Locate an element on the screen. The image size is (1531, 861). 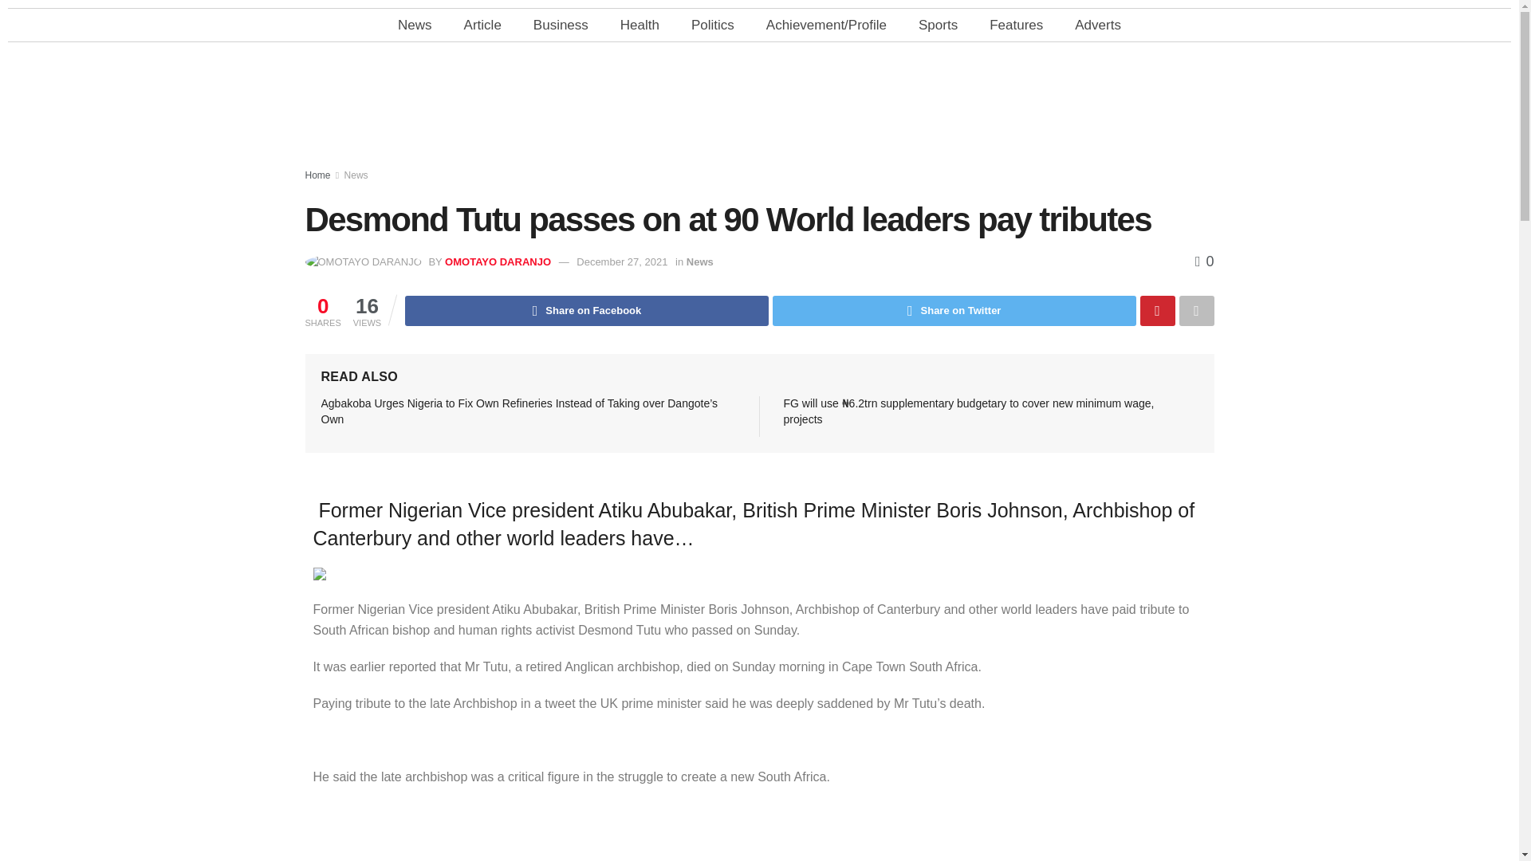
OMOTAYO DARANJO is located at coordinates (498, 261).